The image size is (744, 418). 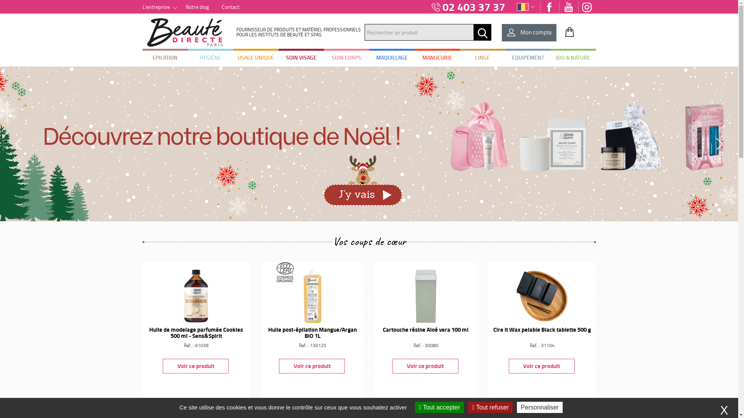 What do you see at coordinates (540, 407) in the screenshot?
I see `Personnaliser` at bounding box center [540, 407].